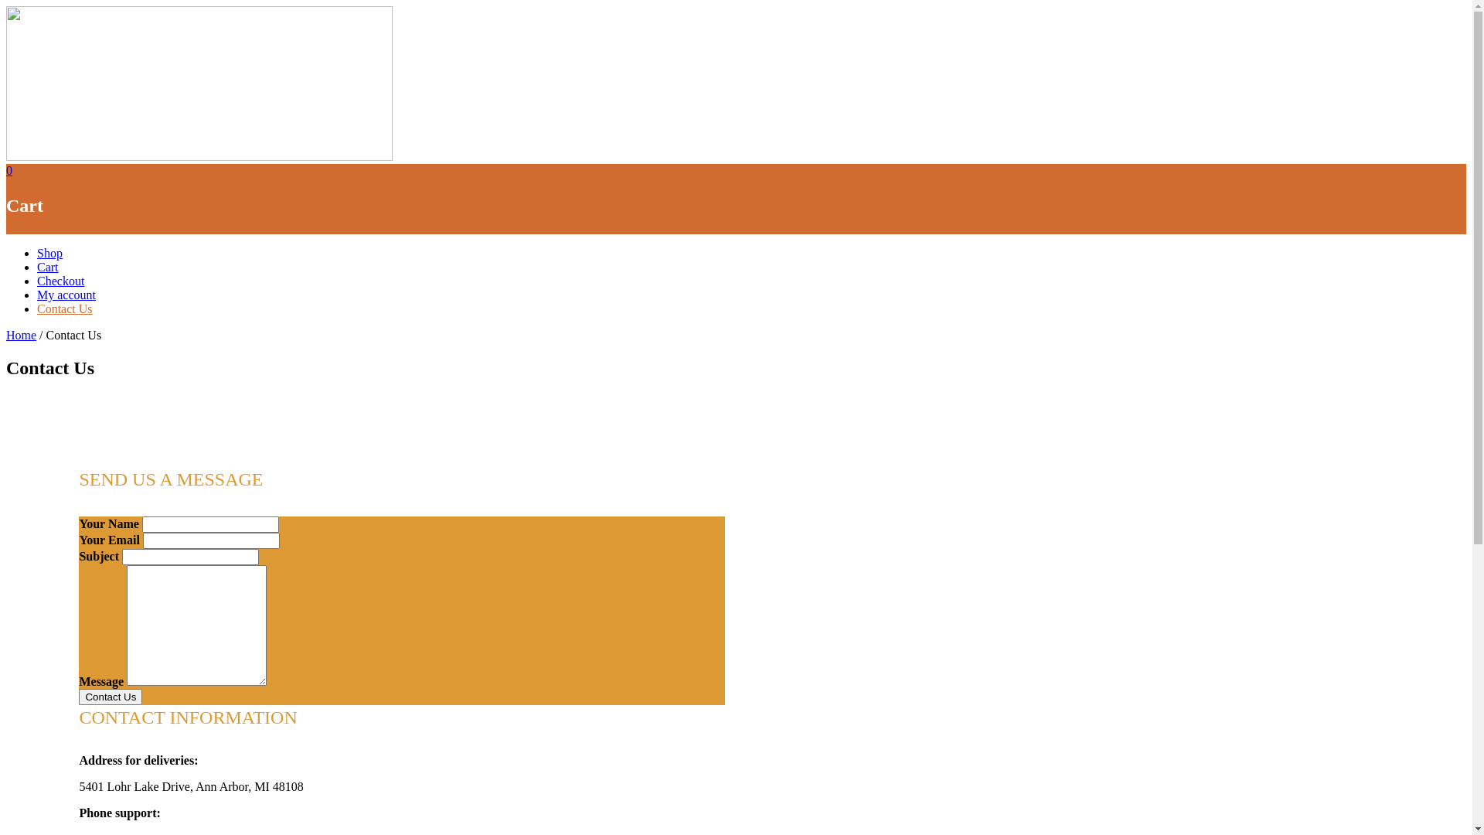 The height and width of the screenshot is (835, 1484). What do you see at coordinates (66, 295) in the screenshot?
I see `My account` at bounding box center [66, 295].